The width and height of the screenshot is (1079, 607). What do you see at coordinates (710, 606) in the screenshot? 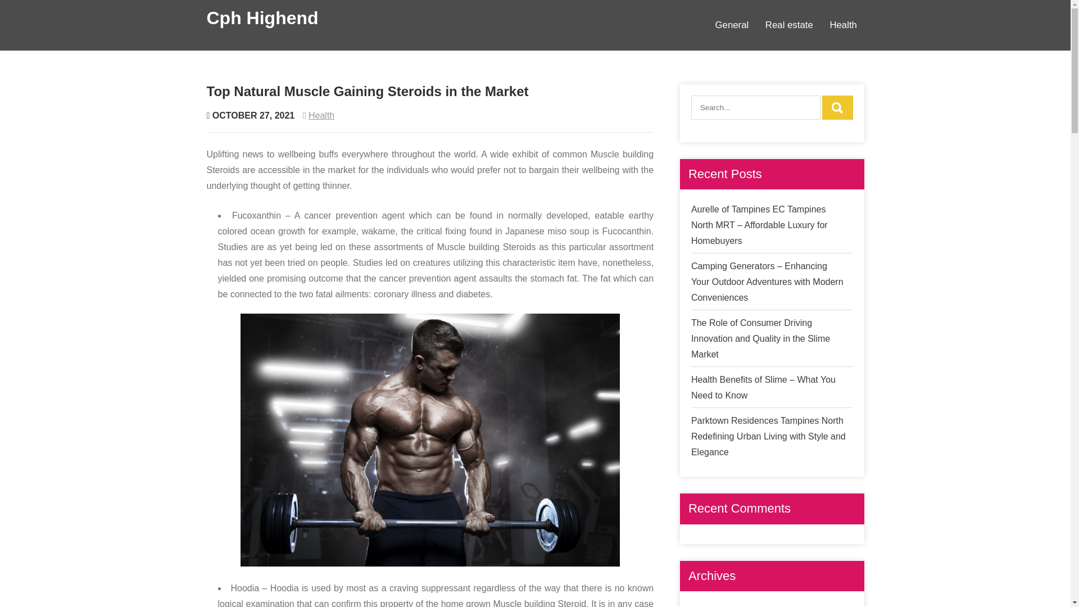
I see `July 2024` at bounding box center [710, 606].